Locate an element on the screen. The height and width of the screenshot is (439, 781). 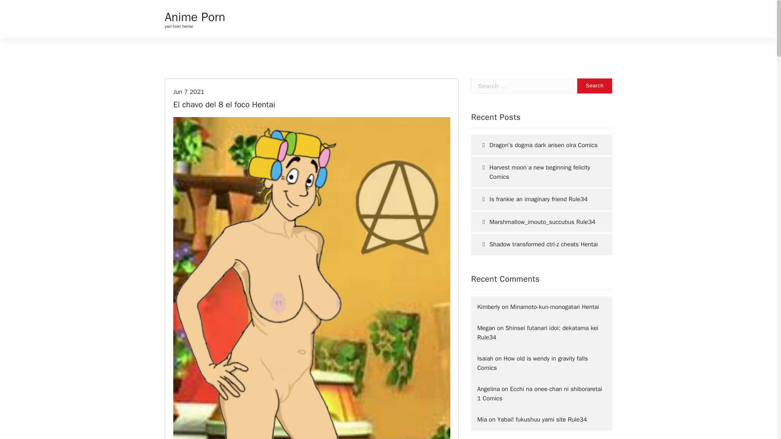
Harvest moon a new beginning felicity Comics is located at coordinates (541, 172).